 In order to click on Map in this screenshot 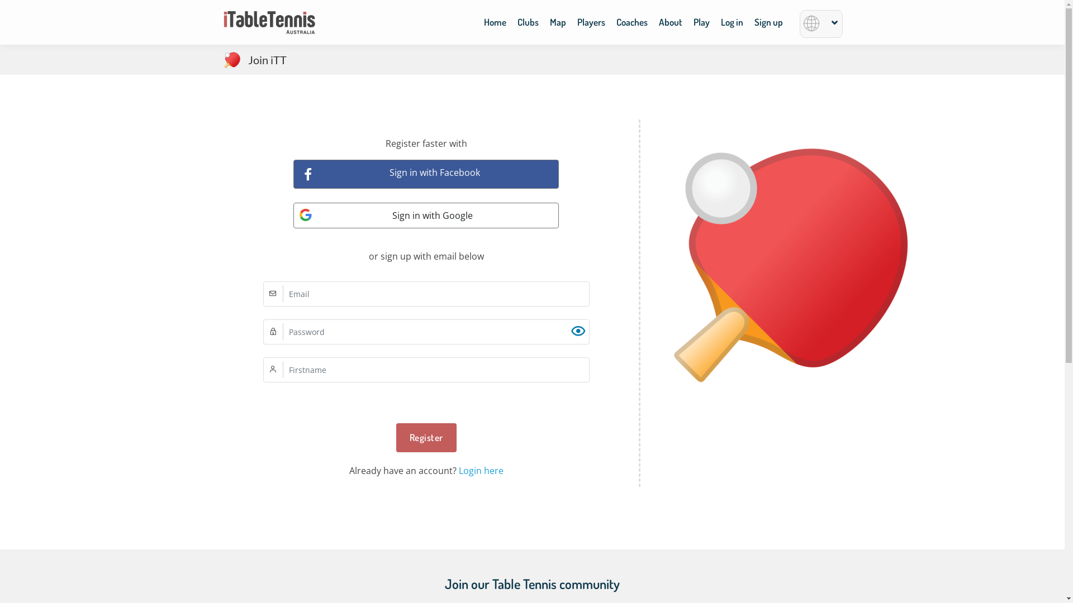, I will do `click(558, 25)`.